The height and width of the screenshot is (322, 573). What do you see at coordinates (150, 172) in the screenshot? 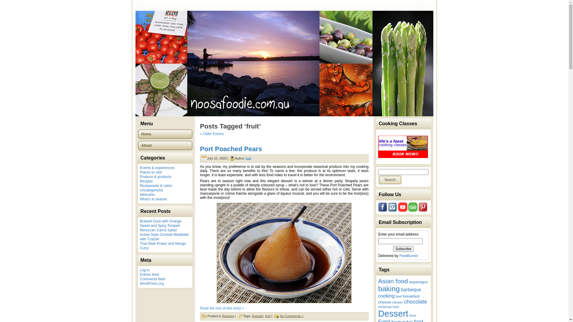
I see `Places to visit` at bounding box center [150, 172].